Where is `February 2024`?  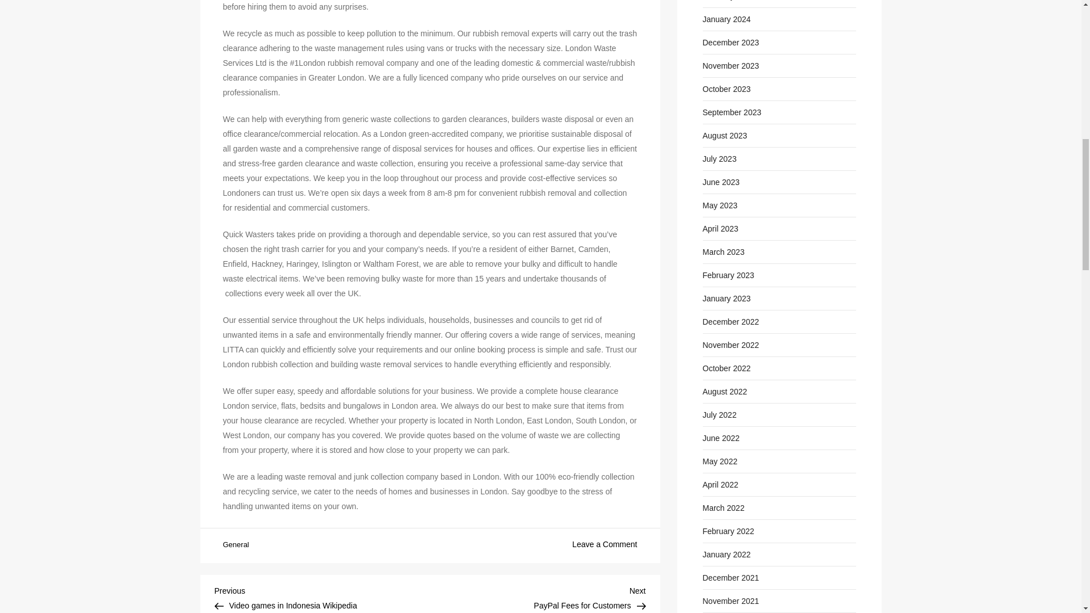
February 2024 is located at coordinates (728, 2).